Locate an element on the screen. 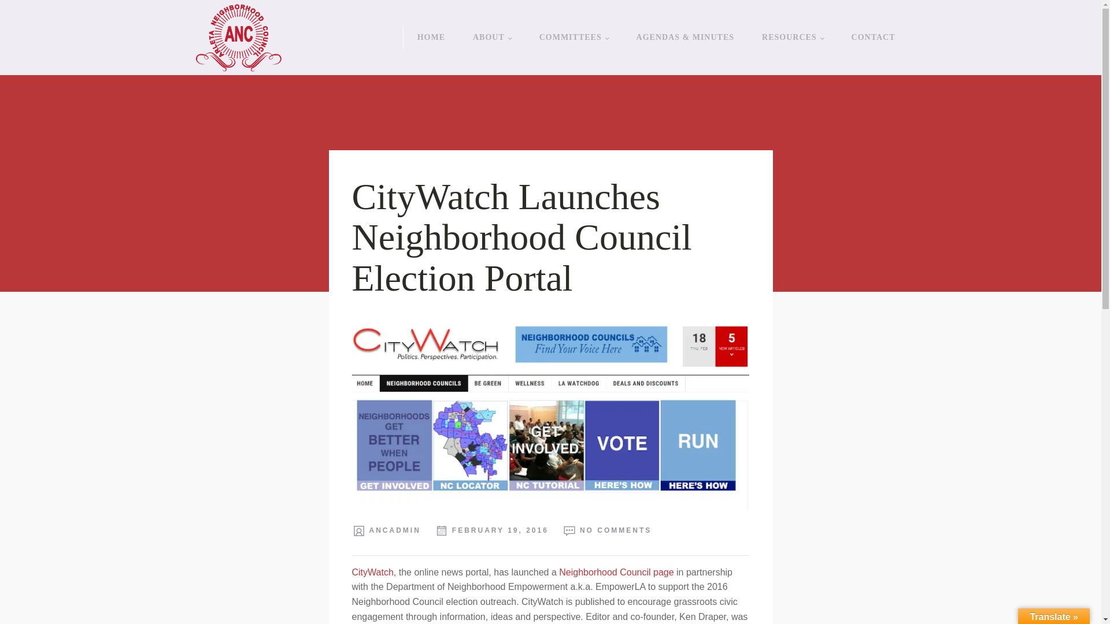 This screenshot has width=1110, height=624. CityWatch is located at coordinates (372, 572).